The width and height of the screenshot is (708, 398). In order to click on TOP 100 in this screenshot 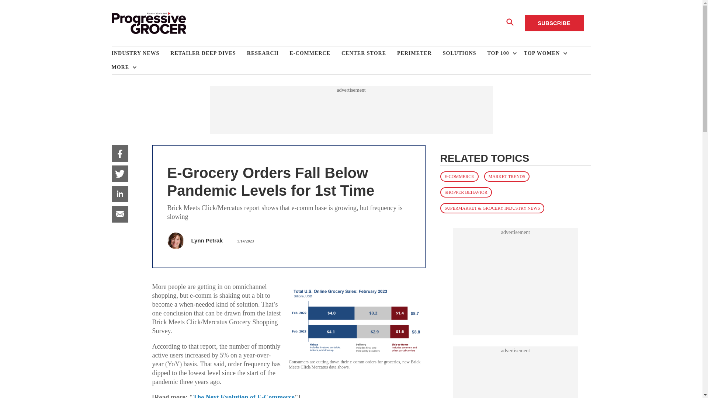, I will do `click(500, 53)`.